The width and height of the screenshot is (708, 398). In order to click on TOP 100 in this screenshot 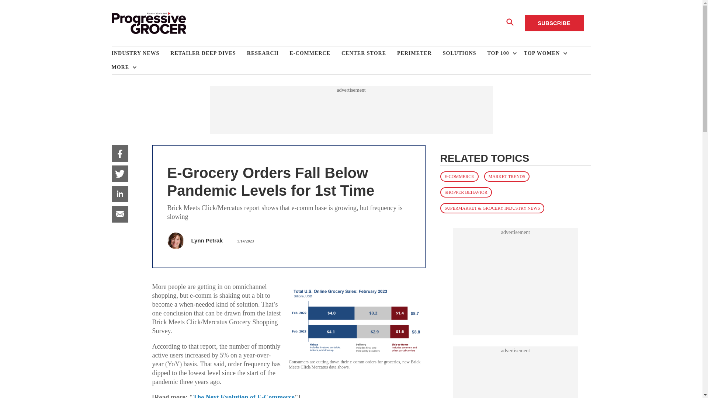, I will do `click(500, 53)`.